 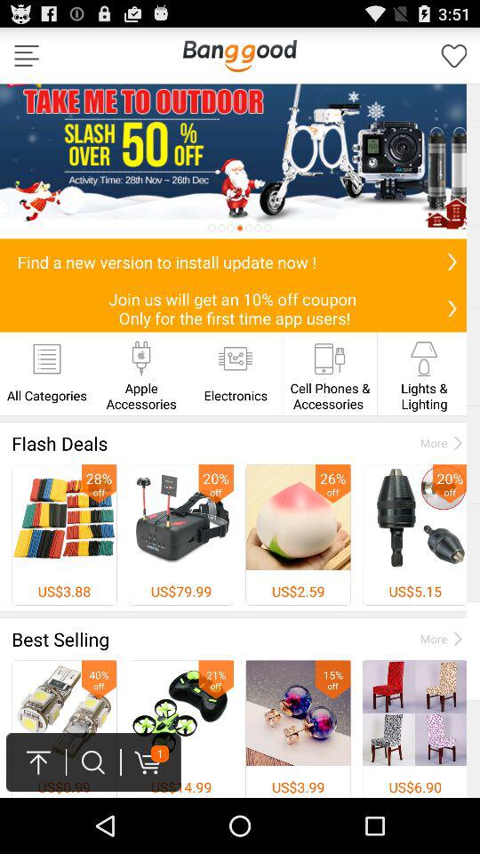 I want to click on save to favorites, so click(x=454, y=55).